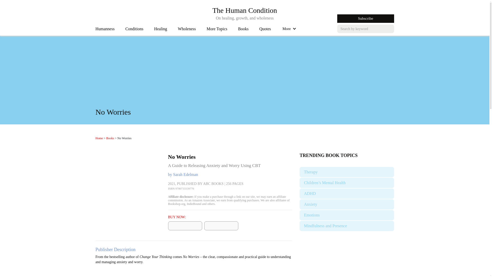 The image size is (492, 277). I want to click on Wholeness, so click(244, 10).